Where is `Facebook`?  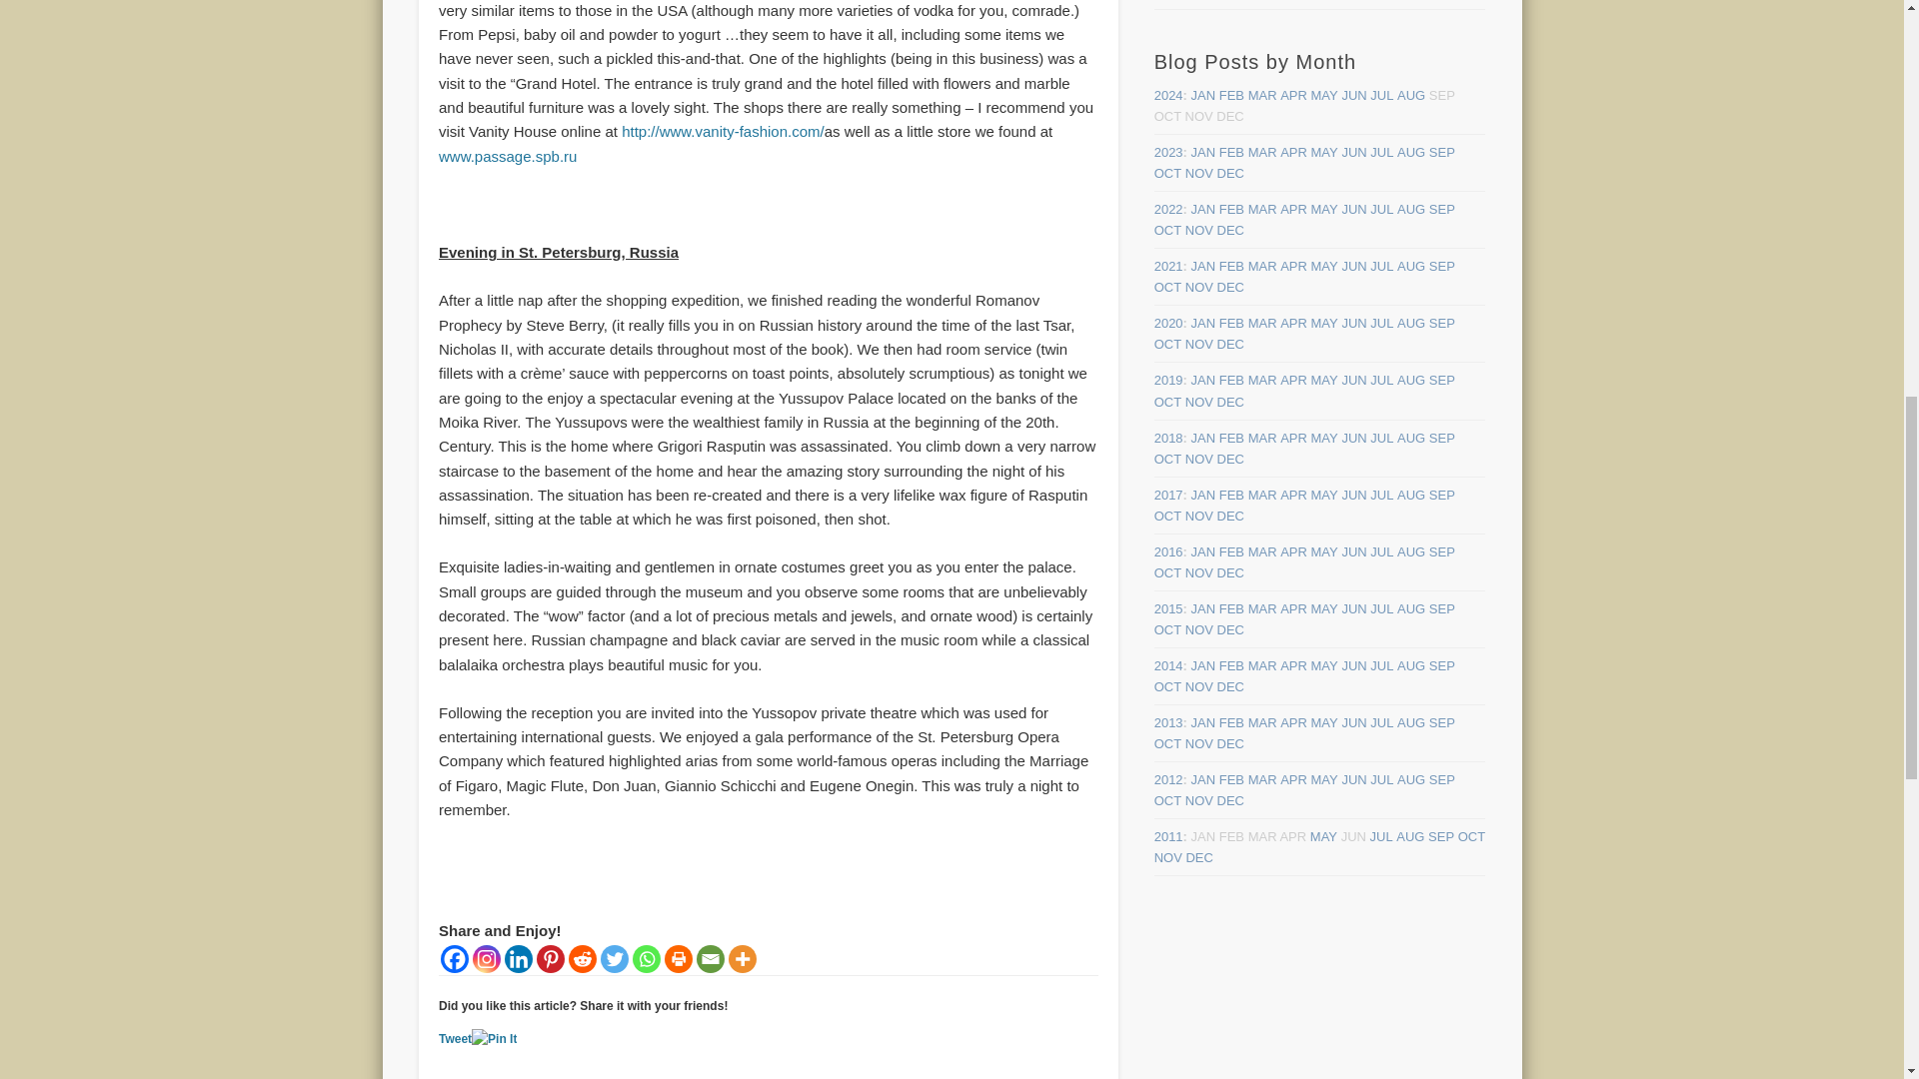
Facebook is located at coordinates (454, 959).